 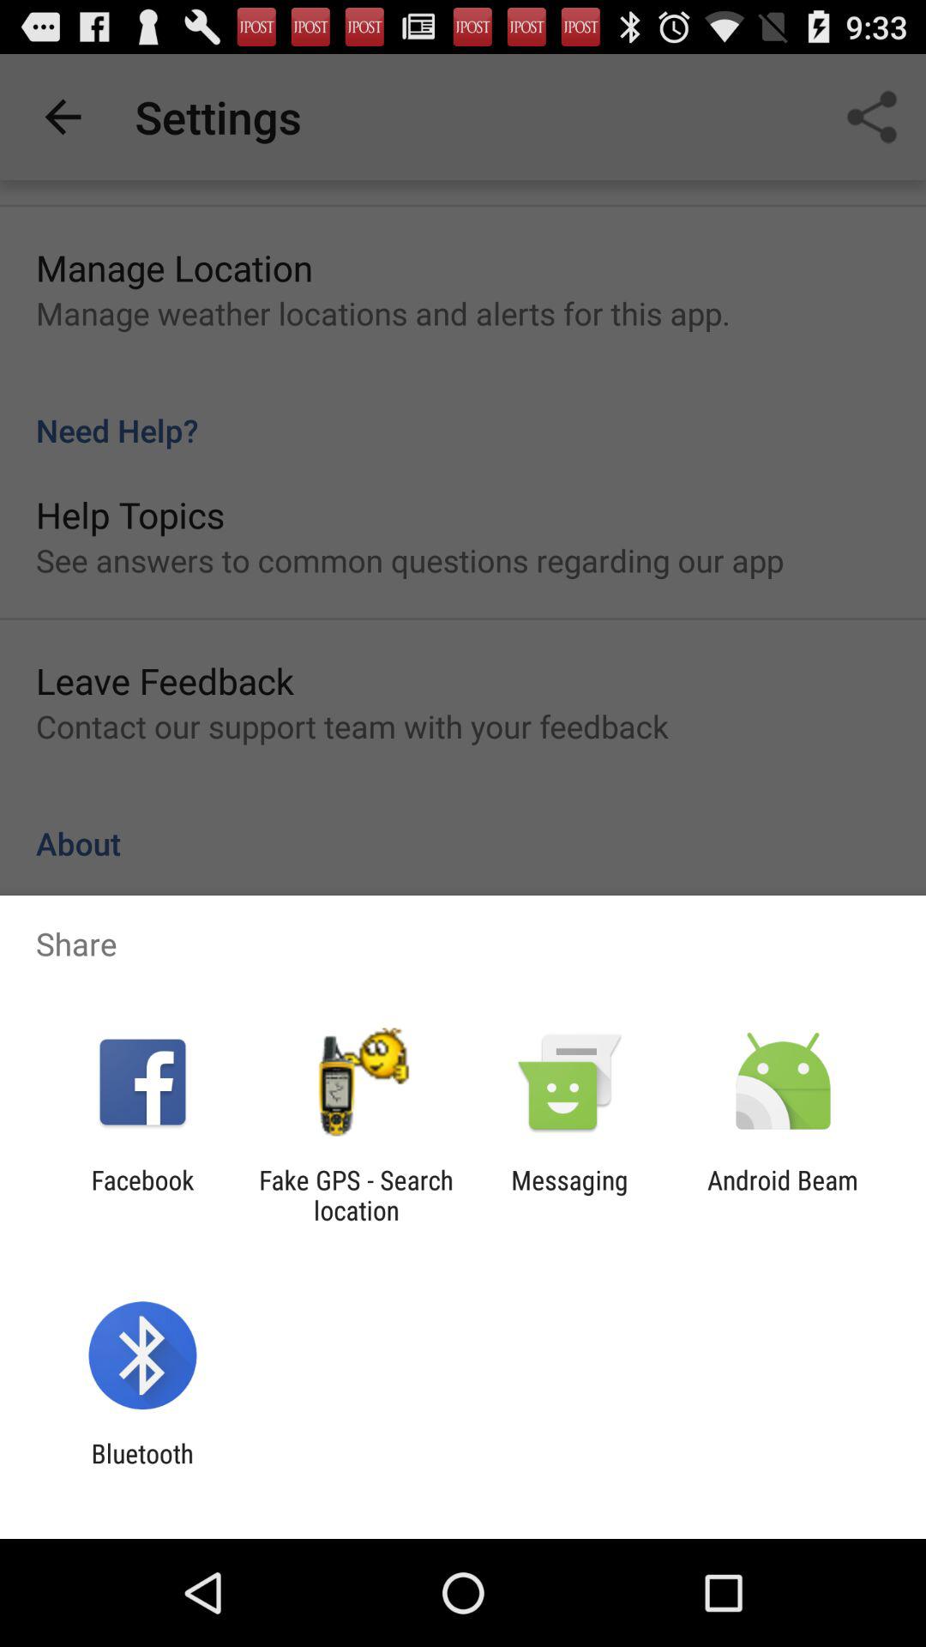 What do you see at coordinates (569, 1195) in the screenshot?
I see `tap the messaging app` at bounding box center [569, 1195].